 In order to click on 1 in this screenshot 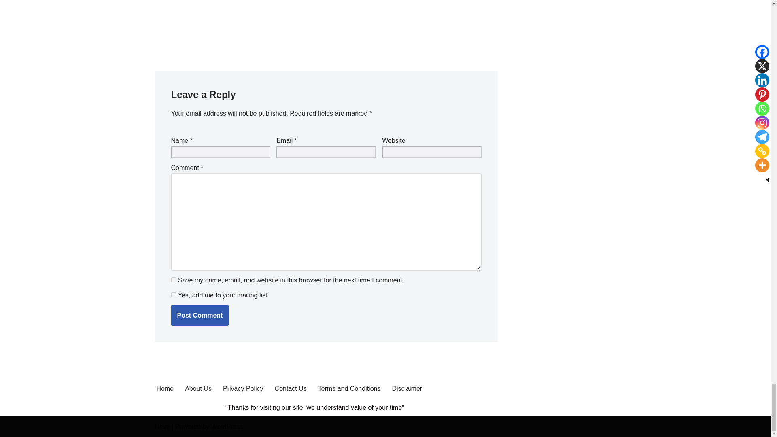, I will do `click(173, 295)`.